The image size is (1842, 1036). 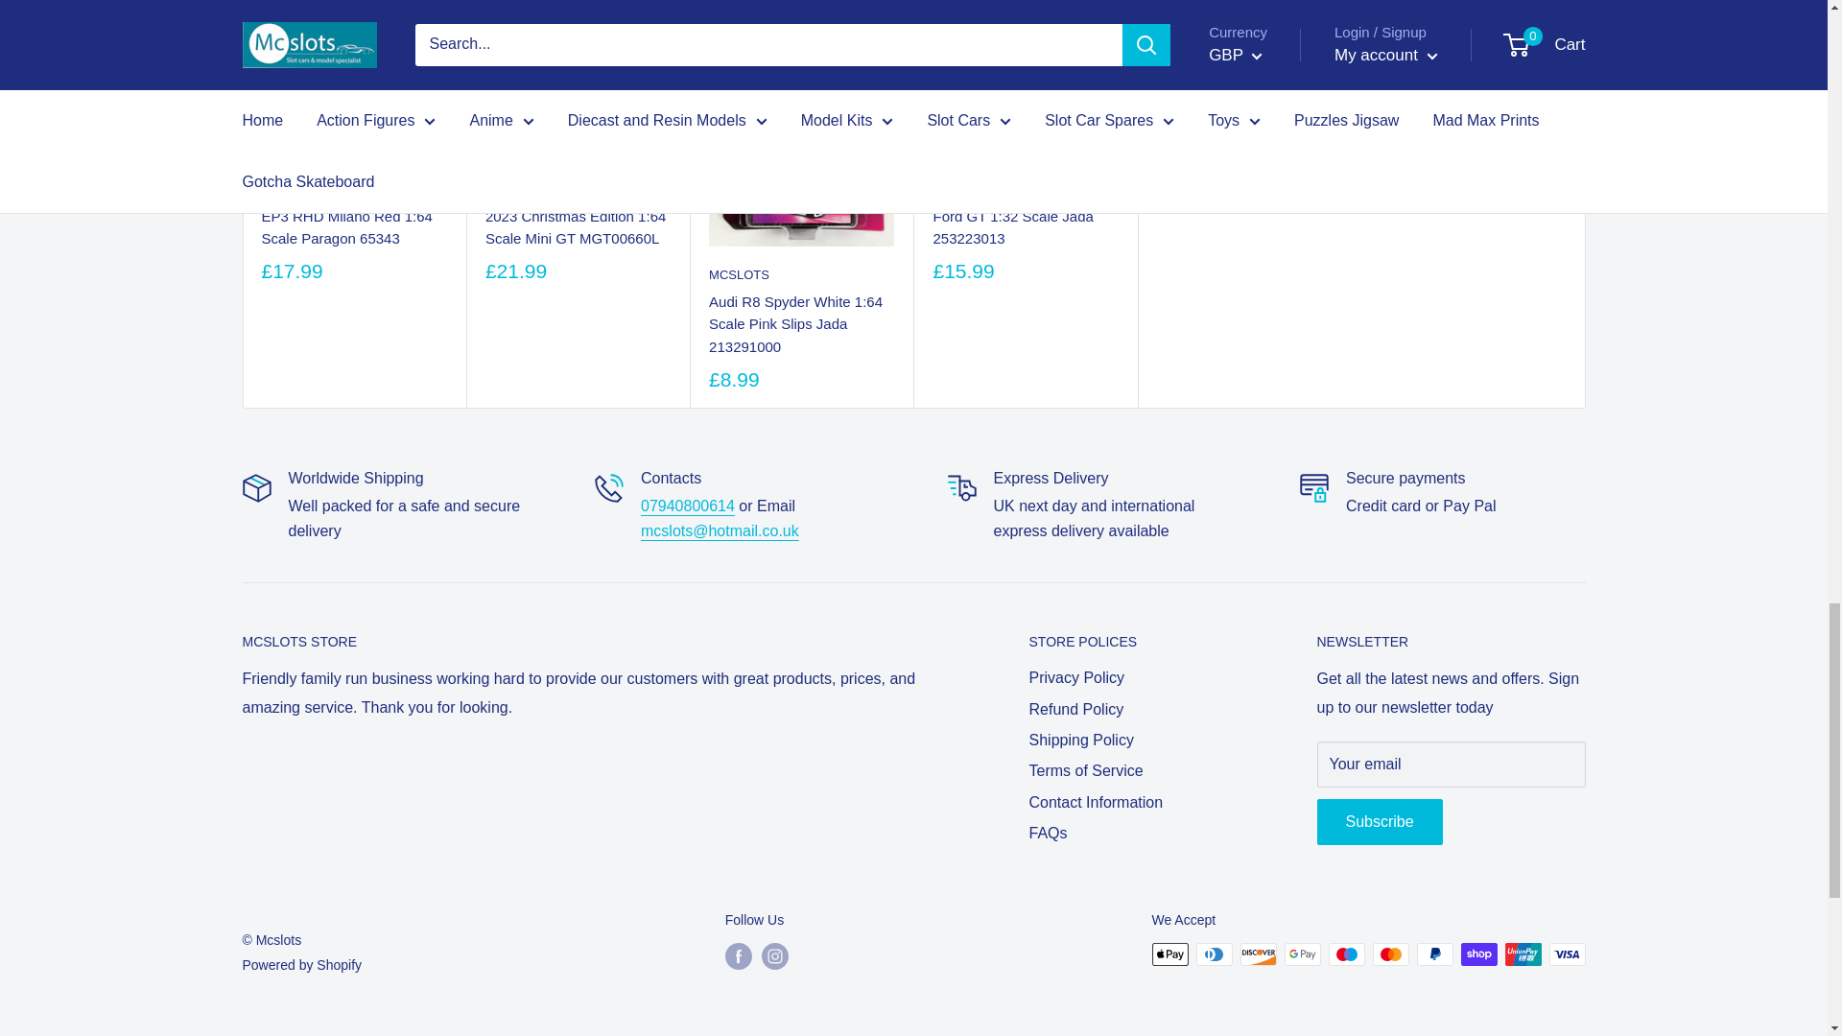 What do you see at coordinates (688, 506) in the screenshot?
I see `tel:07940800614` at bounding box center [688, 506].